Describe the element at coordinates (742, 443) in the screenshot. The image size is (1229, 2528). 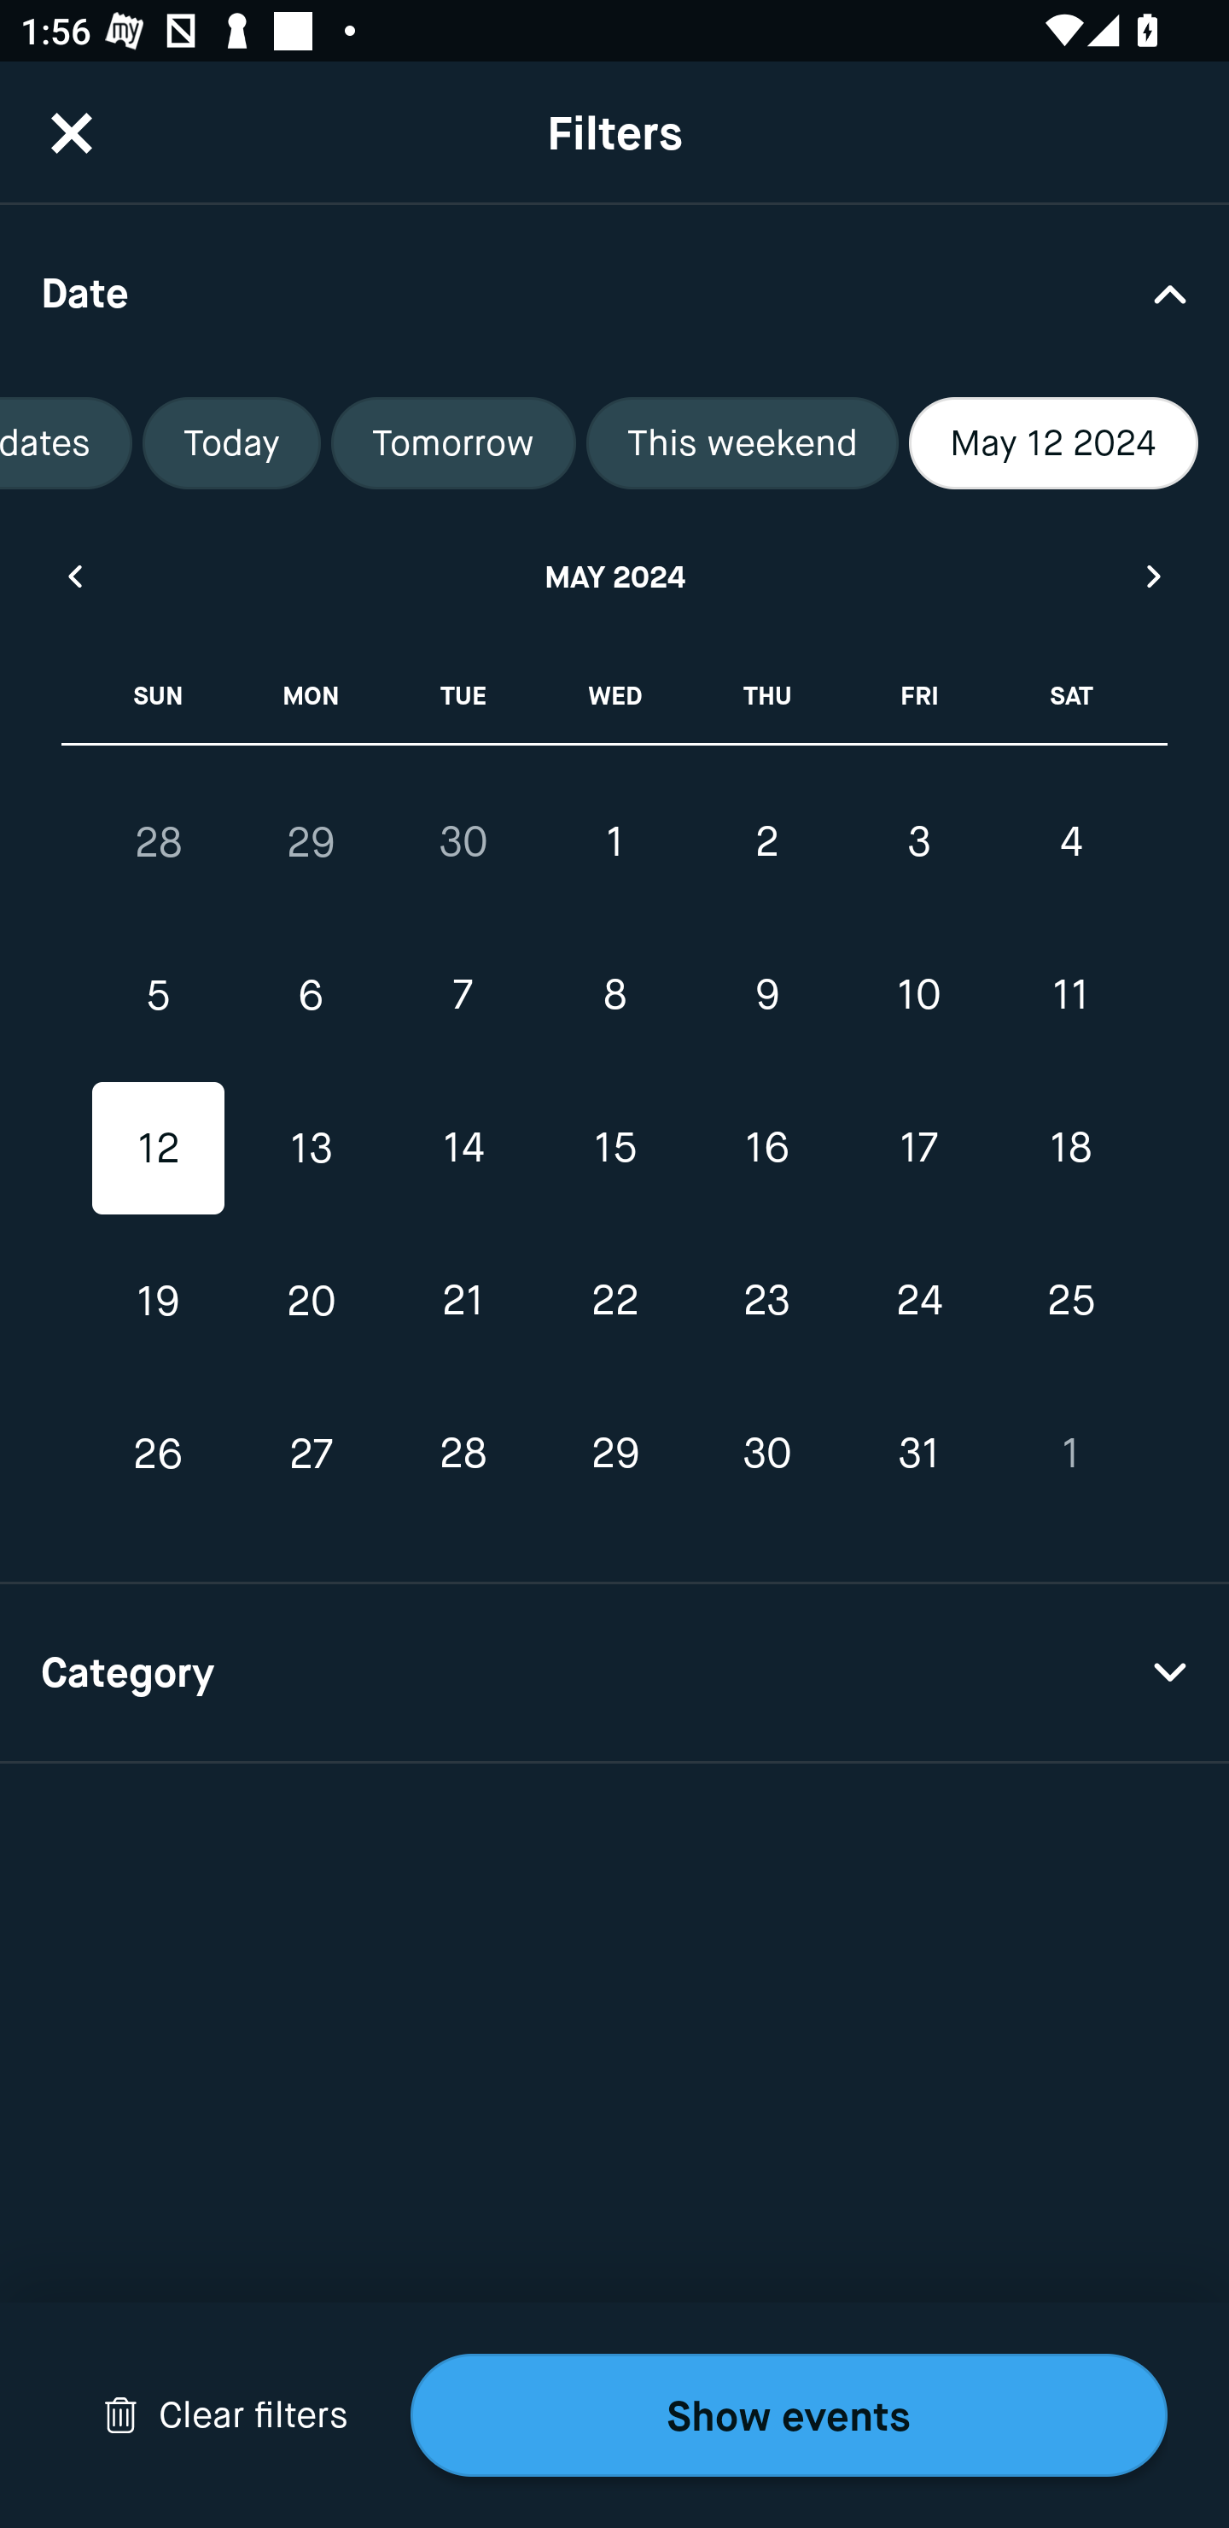
I see `This weekend` at that location.